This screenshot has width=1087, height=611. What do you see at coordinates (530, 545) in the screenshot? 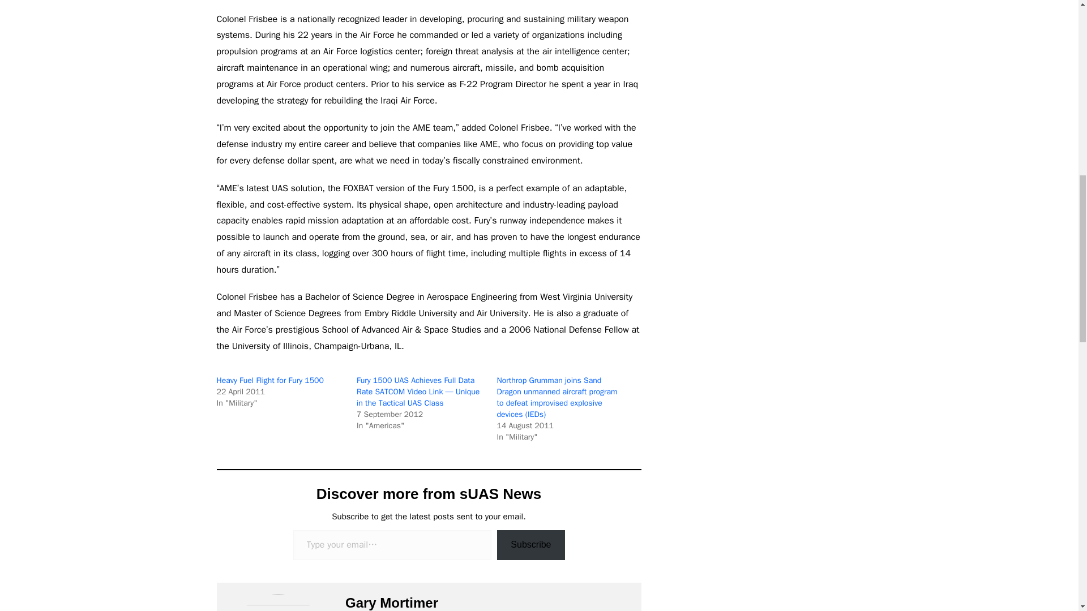
I see `Subscribe` at bounding box center [530, 545].